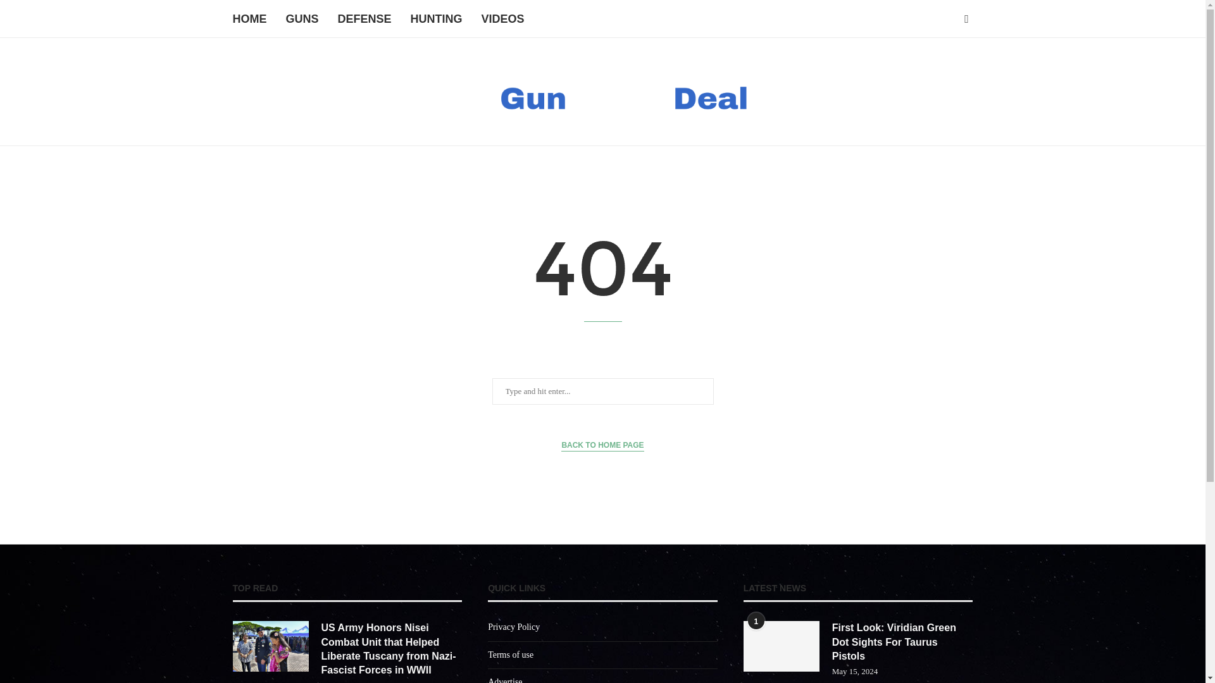  Describe the element at coordinates (302, 19) in the screenshot. I see `GUNS` at that location.